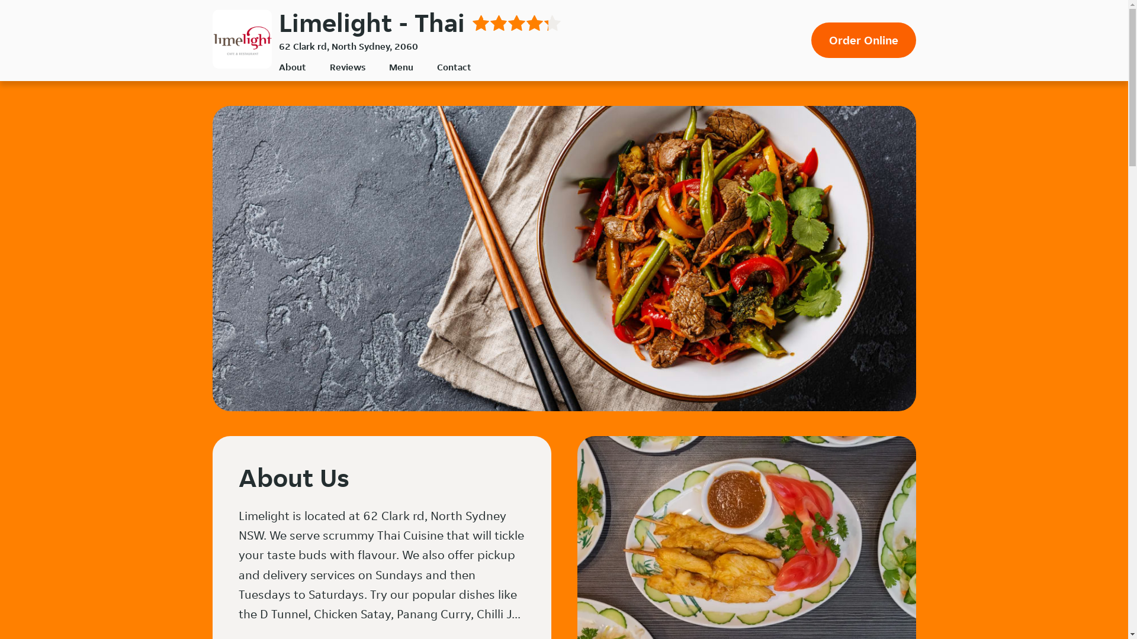  I want to click on About, so click(292, 67).